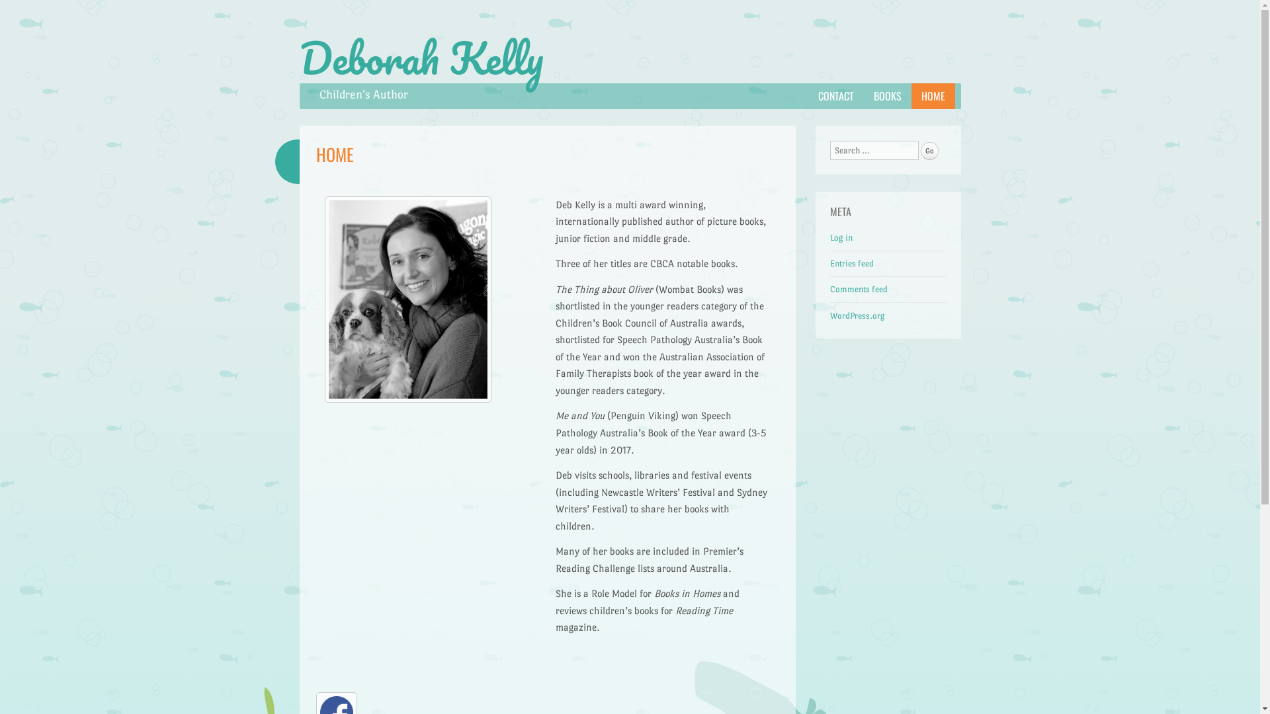  What do you see at coordinates (933, 96) in the screenshot?
I see `HOME` at bounding box center [933, 96].